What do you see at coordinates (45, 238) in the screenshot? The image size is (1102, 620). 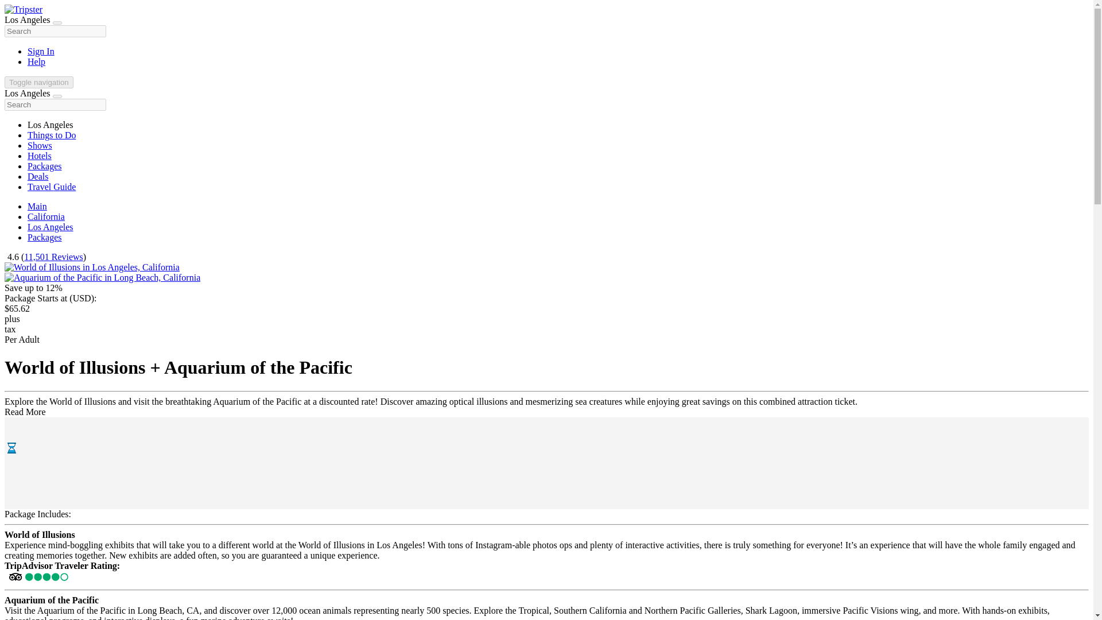 I see `Los Angeles Packages` at bounding box center [45, 238].